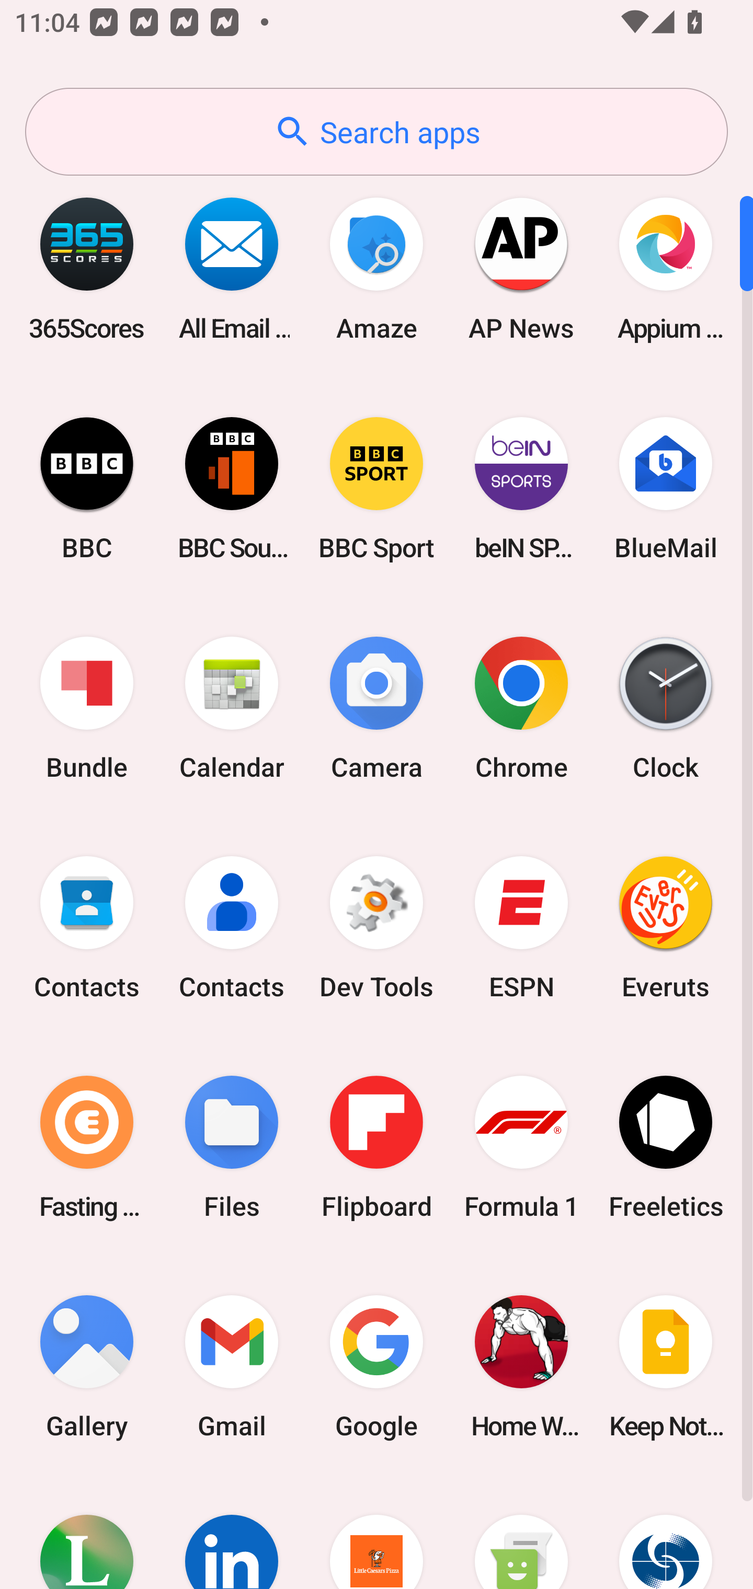 This screenshot has width=753, height=1589. I want to click on Chrome, so click(521, 709).